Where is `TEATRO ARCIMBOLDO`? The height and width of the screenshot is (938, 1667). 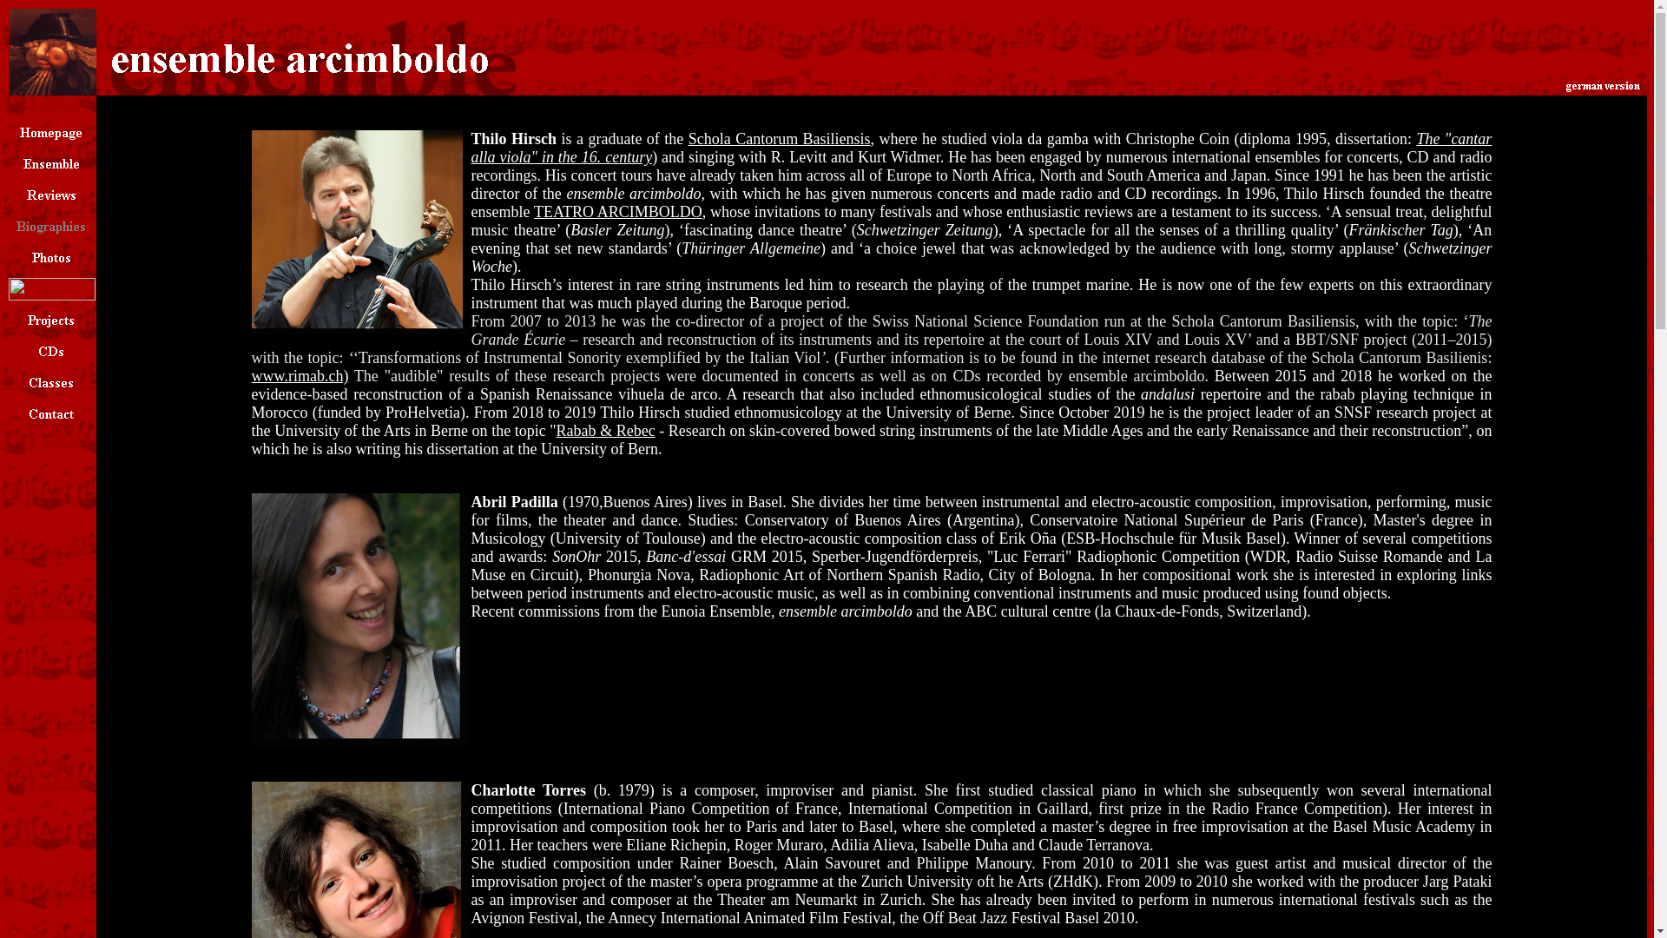 TEATRO ARCIMBOLDO is located at coordinates (618, 212).